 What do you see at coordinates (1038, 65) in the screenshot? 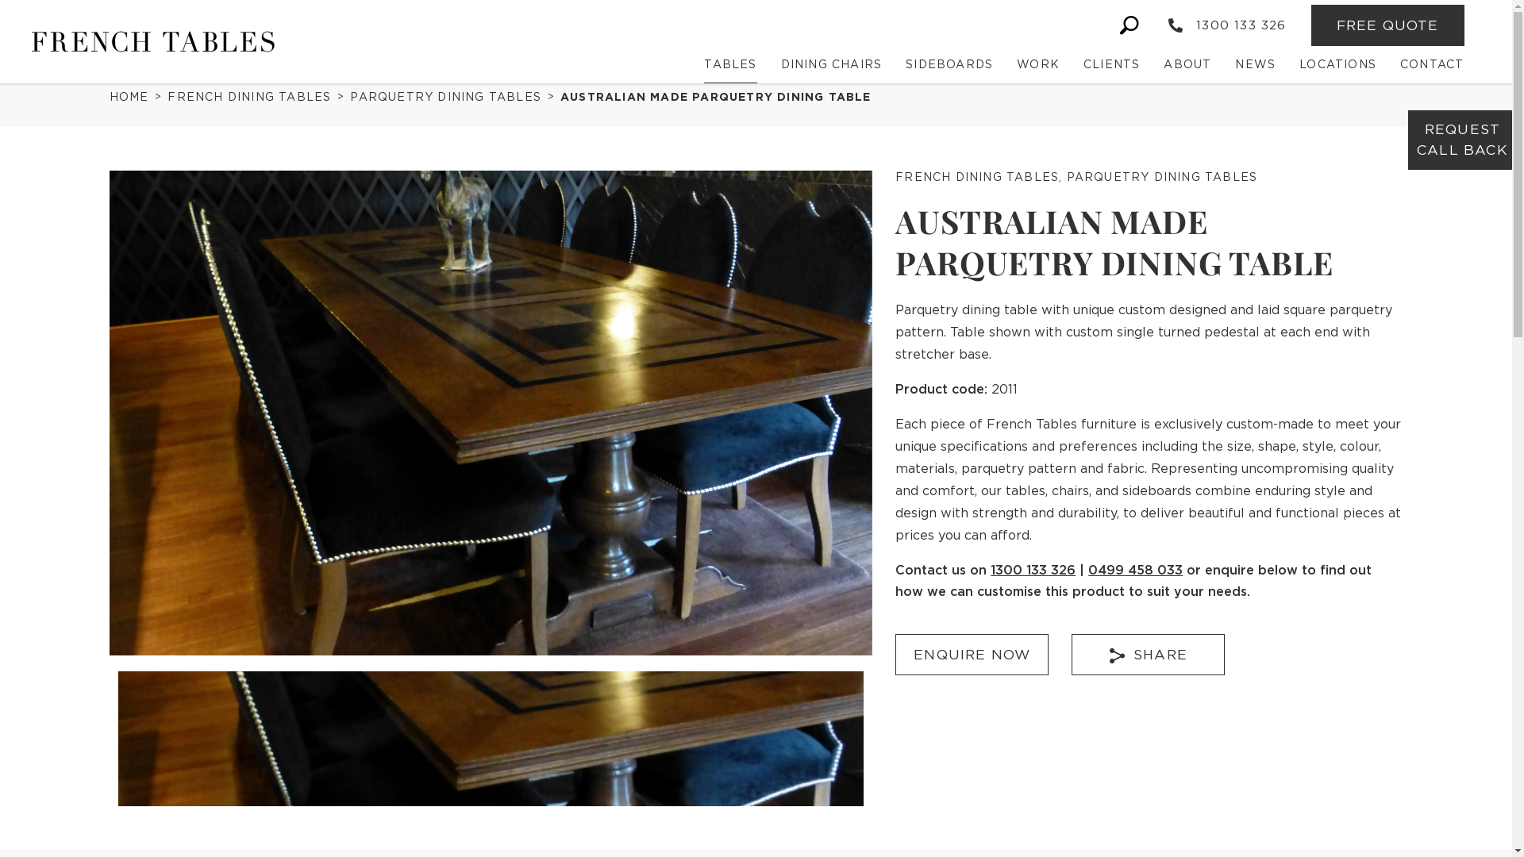
I see `WORK` at bounding box center [1038, 65].